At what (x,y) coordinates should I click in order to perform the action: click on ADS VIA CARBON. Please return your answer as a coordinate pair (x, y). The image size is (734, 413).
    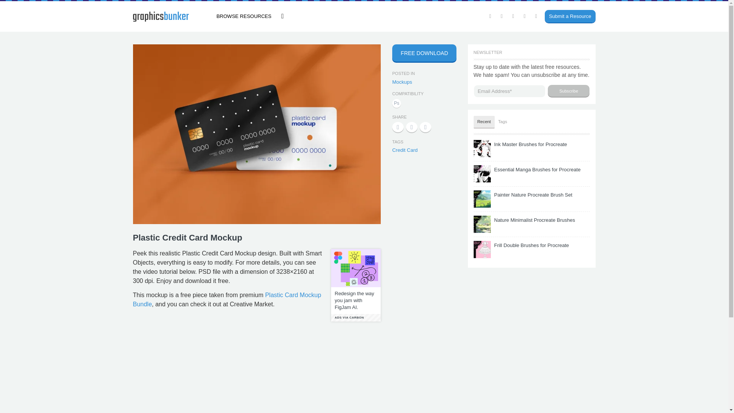
    Looking at the image, I should click on (356, 317).